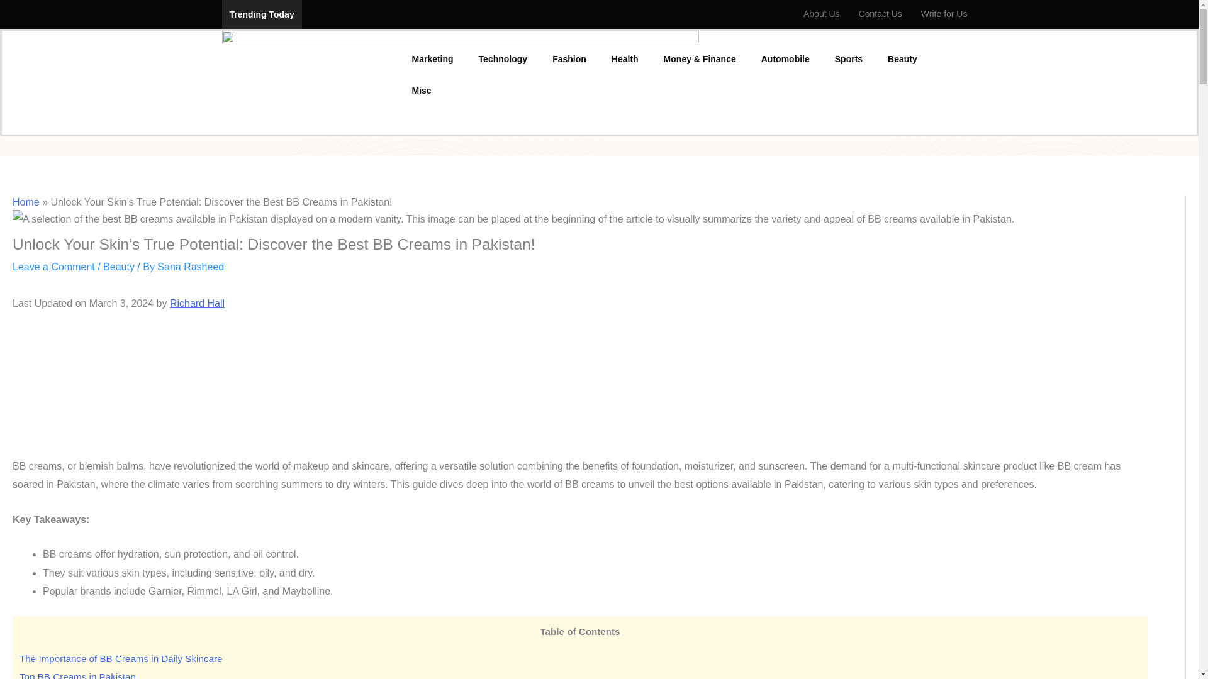 The width and height of the screenshot is (1208, 679). I want to click on Contact Us, so click(880, 14).